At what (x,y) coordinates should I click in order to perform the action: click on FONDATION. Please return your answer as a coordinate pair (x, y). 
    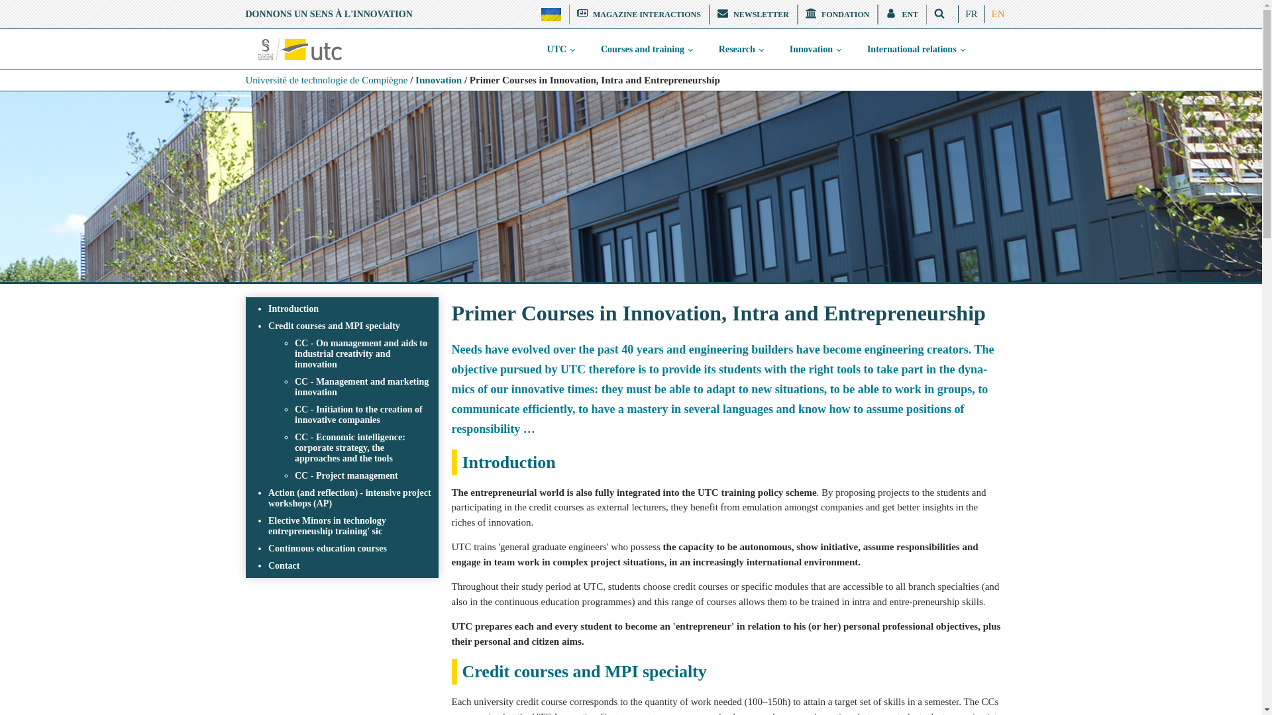
    Looking at the image, I should click on (837, 14).